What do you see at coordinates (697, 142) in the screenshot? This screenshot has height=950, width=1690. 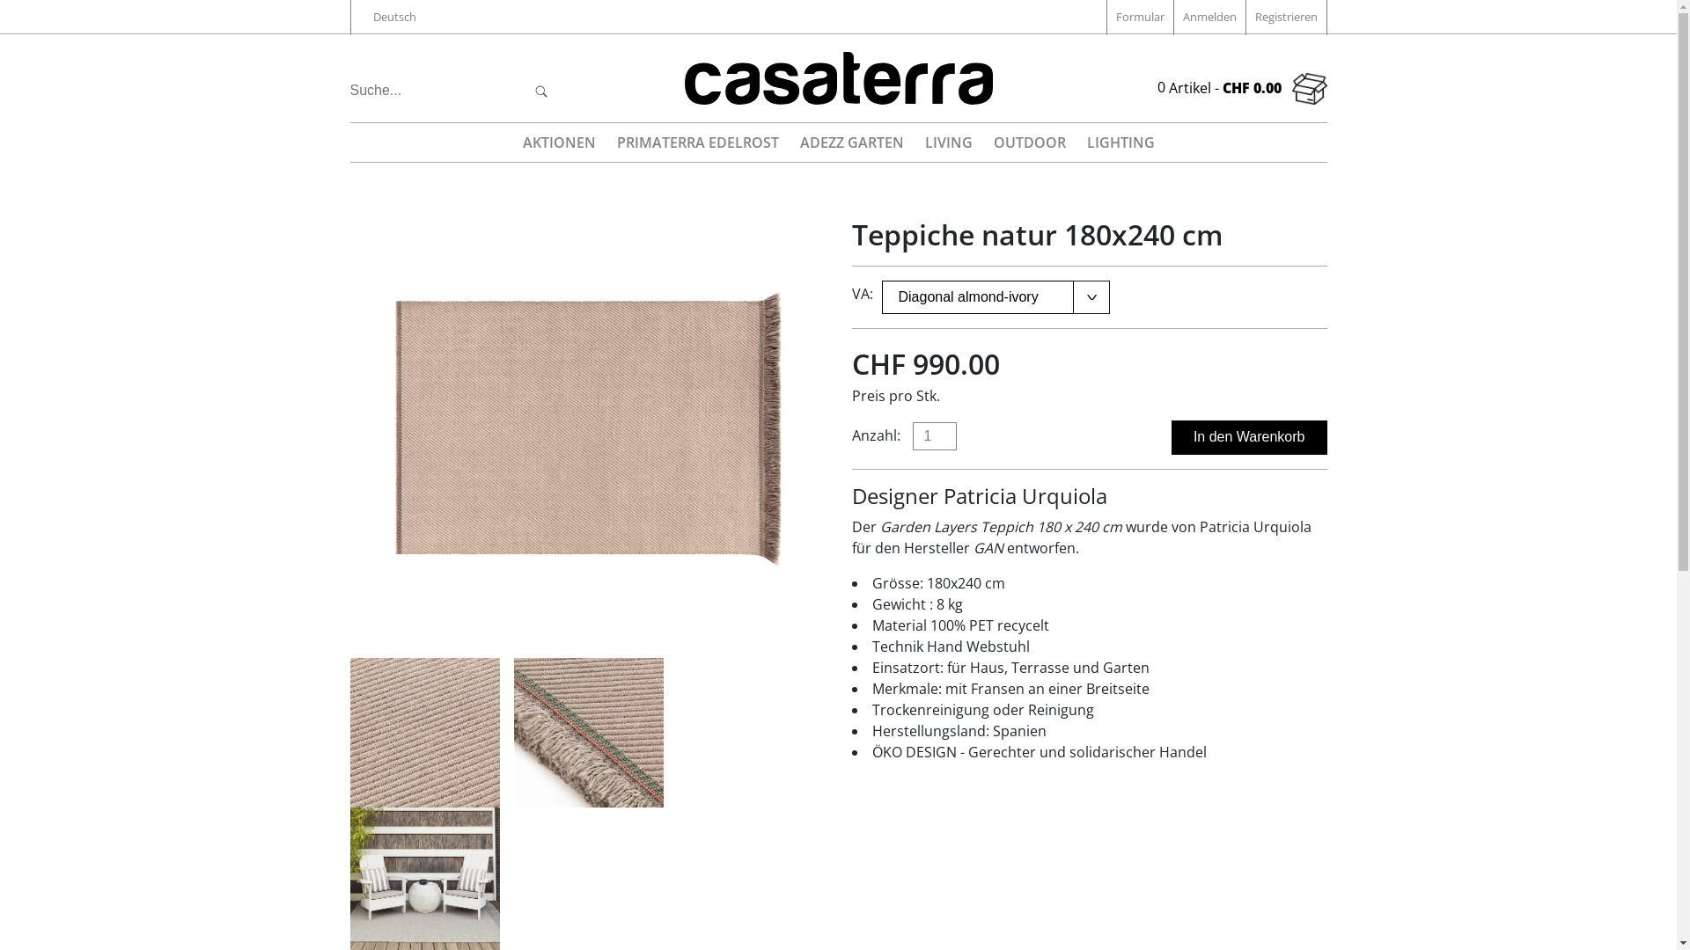 I see `PRIMATERRA EDELROST` at bounding box center [697, 142].